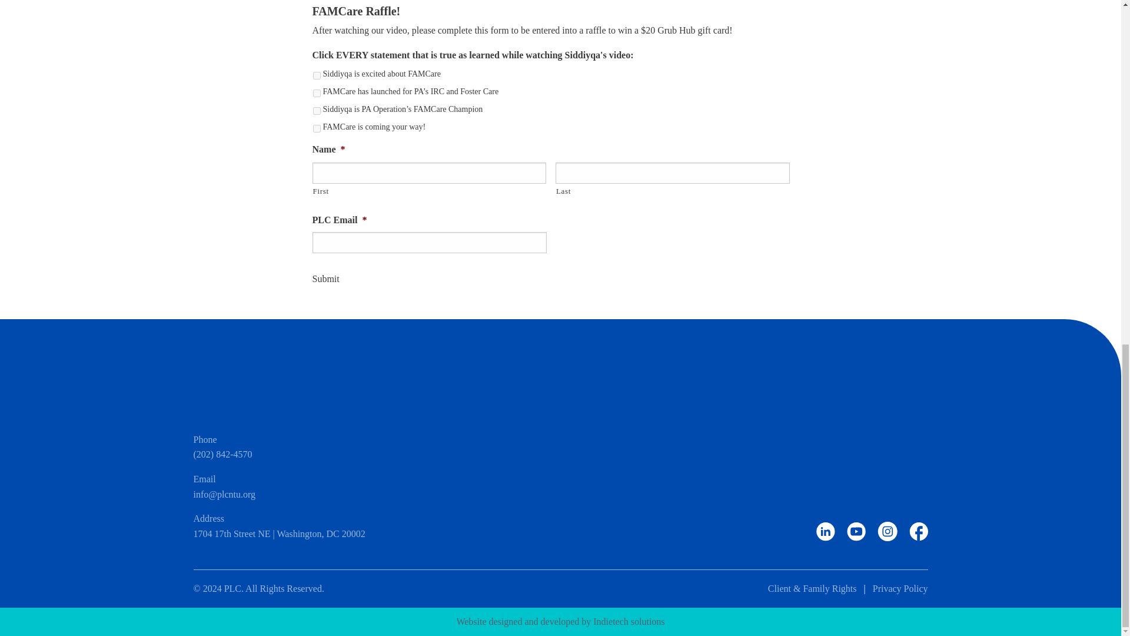 The height and width of the screenshot is (636, 1130). Describe the element at coordinates (317, 111) in the screenshot. I see `Siddiyqa is PA Operation's FAMCare Champion` at that location.